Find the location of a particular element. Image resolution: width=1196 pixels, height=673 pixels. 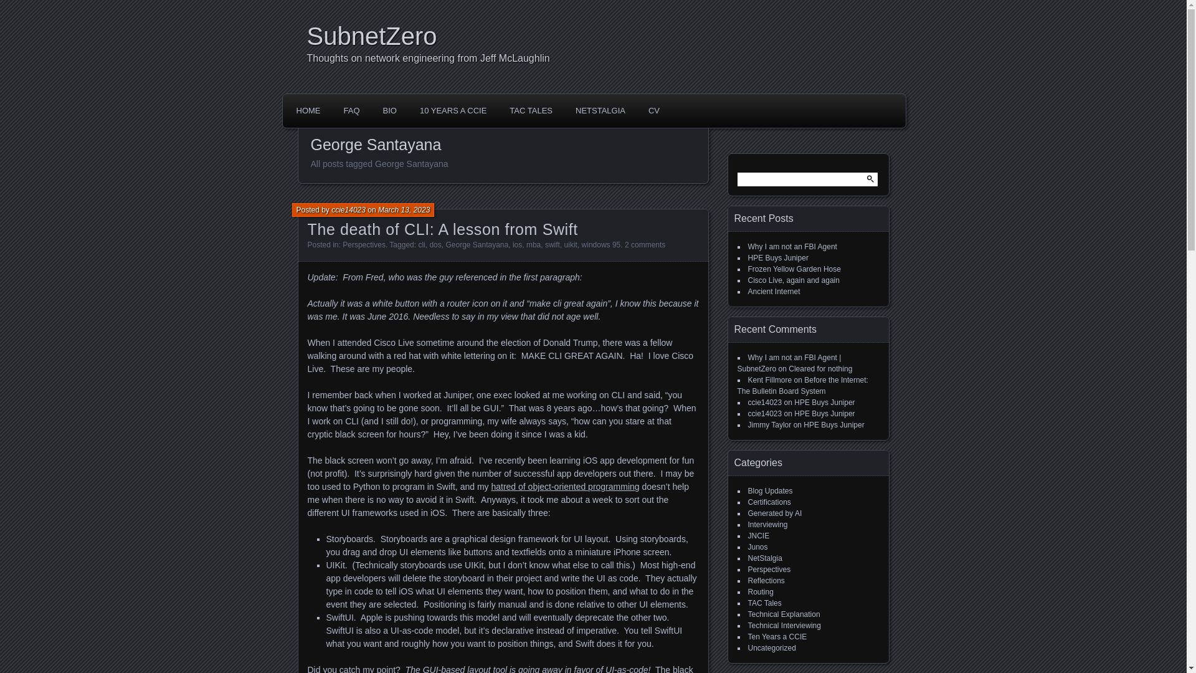

Search is located at coordinates (17, 6).